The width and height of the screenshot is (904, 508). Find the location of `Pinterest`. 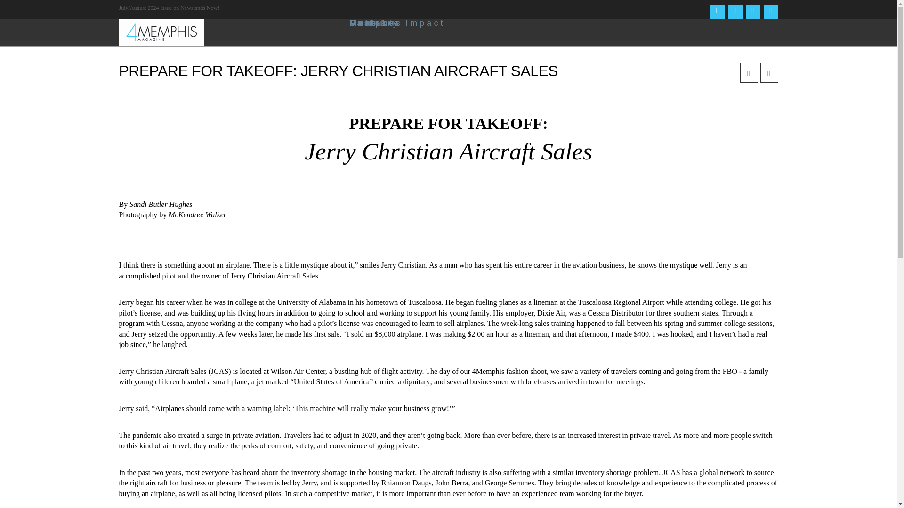

Pinterest is located at coordinates (770, 11).